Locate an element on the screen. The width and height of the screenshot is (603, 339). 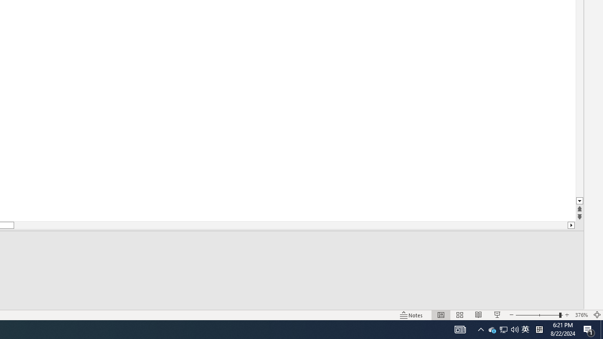
Zoom 376% is located at coordinates (581, 315).